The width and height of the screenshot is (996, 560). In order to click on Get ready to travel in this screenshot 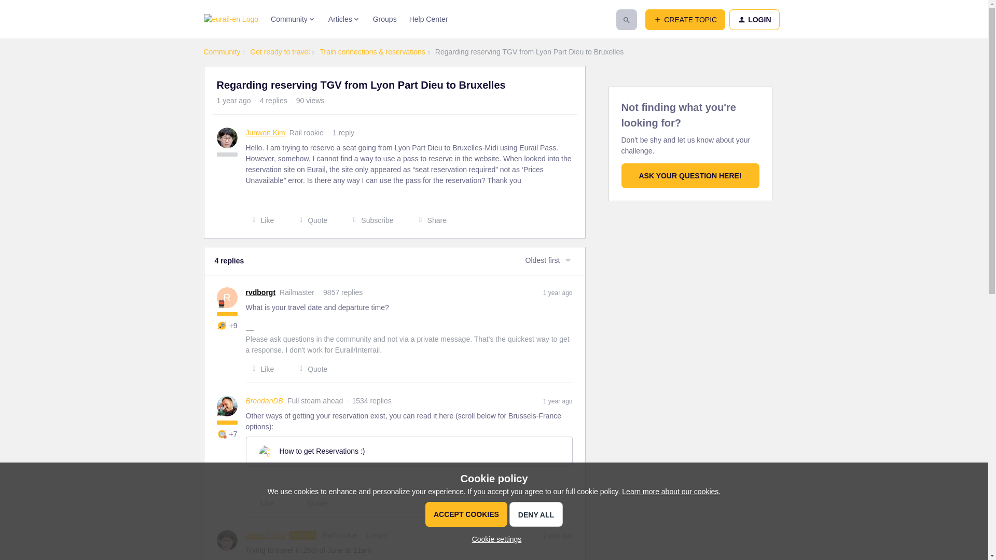, I will do `click(280, 52)`.